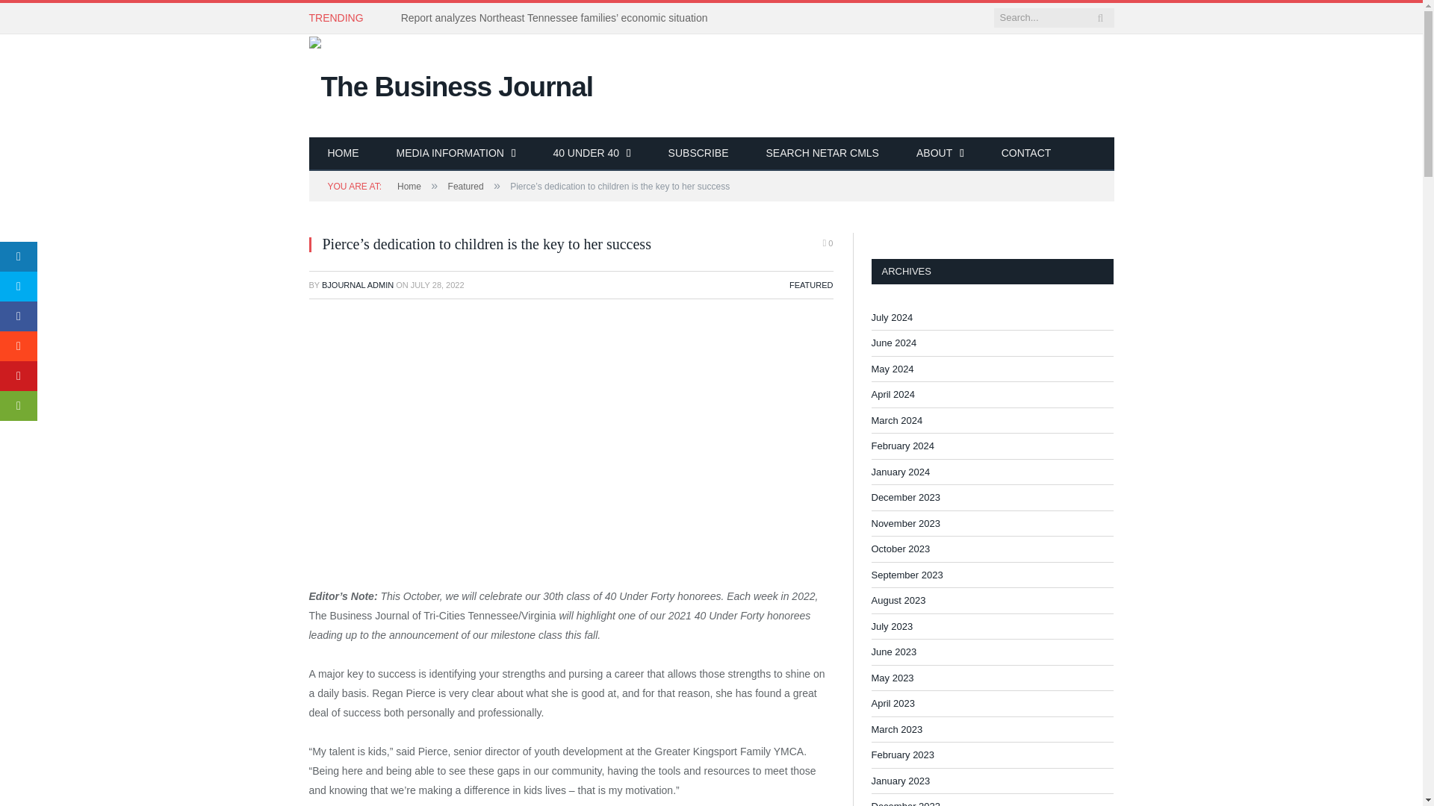 Image resolution: width=1434 pixels, height=806 pixels. Describe the element at coordinates (1026, 154) in the screenshot. I see `CONTACT` at that location.